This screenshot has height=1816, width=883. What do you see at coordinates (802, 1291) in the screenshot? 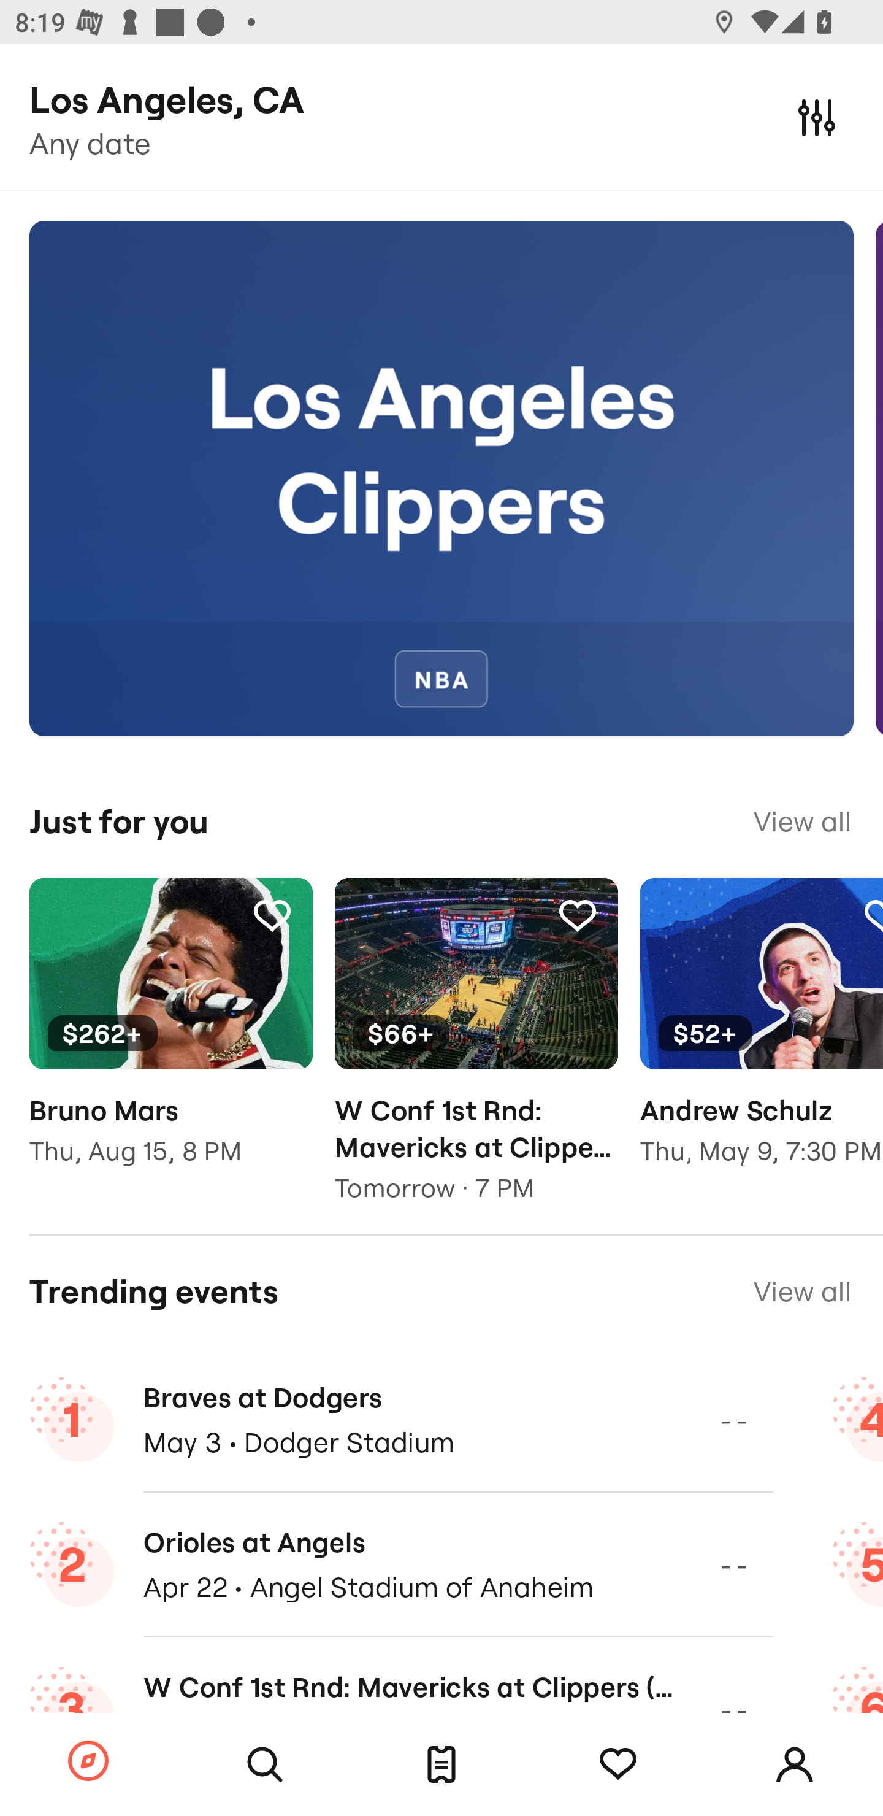
I see `View all` at bounding box center [802, 1291].